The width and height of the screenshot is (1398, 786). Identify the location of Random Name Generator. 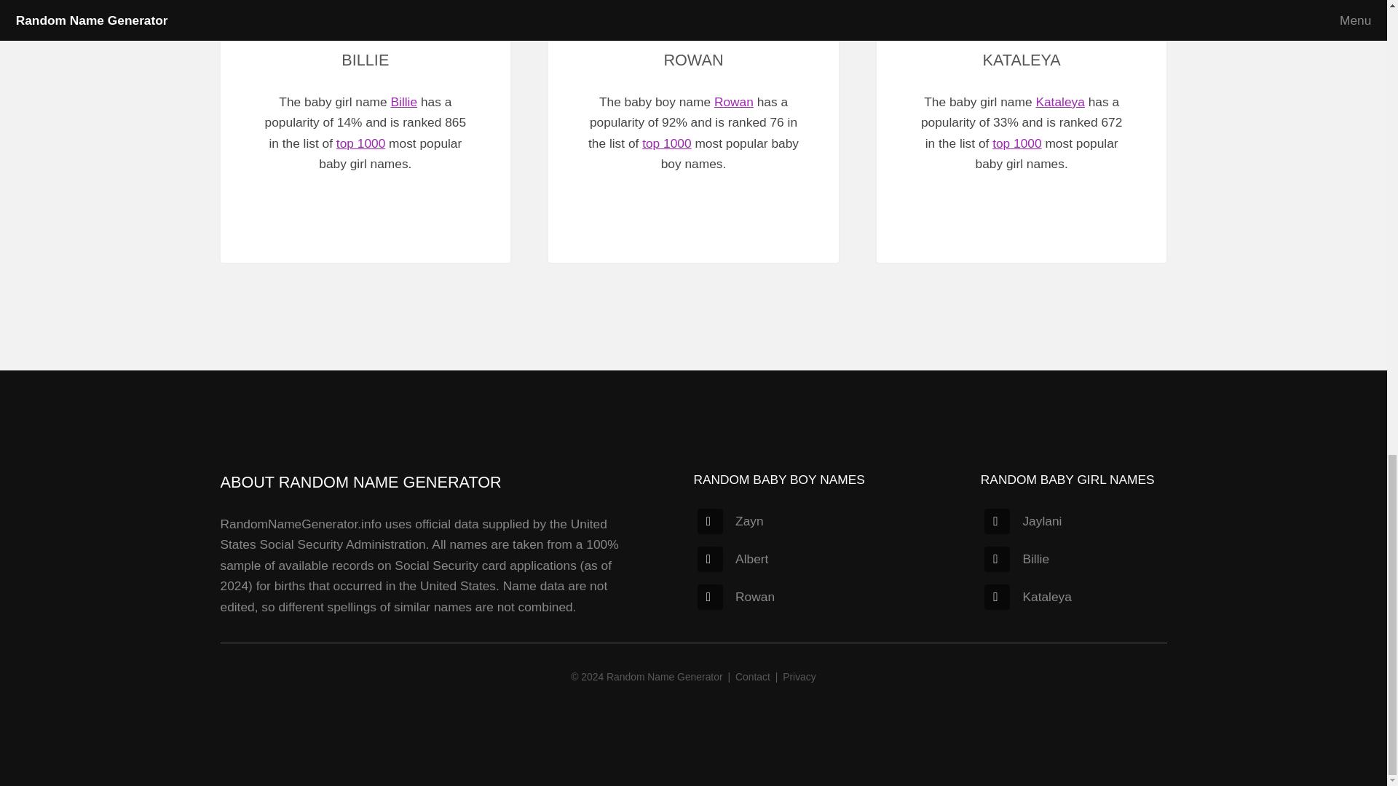
(664, 677).